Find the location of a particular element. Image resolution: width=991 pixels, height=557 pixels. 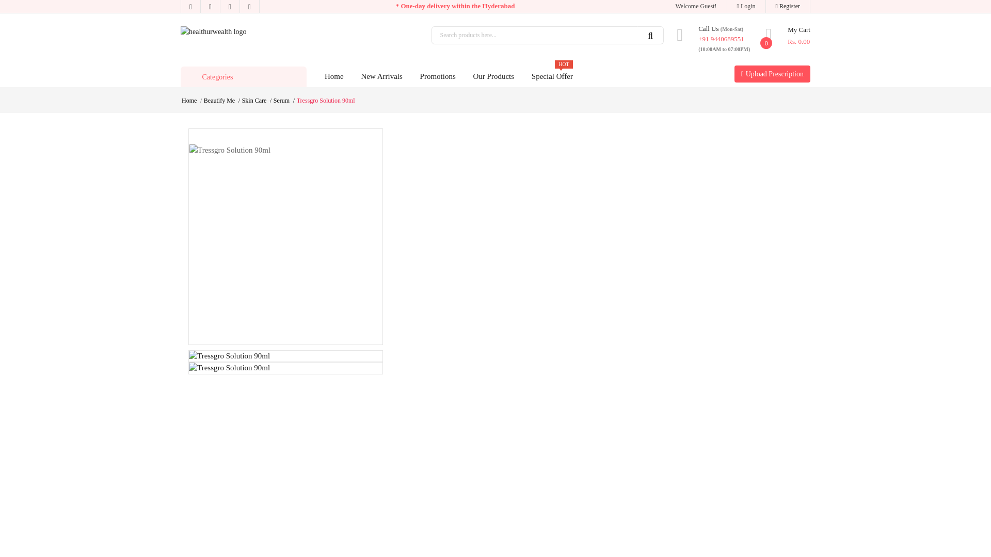

Login is located at coordinates (746, 6).